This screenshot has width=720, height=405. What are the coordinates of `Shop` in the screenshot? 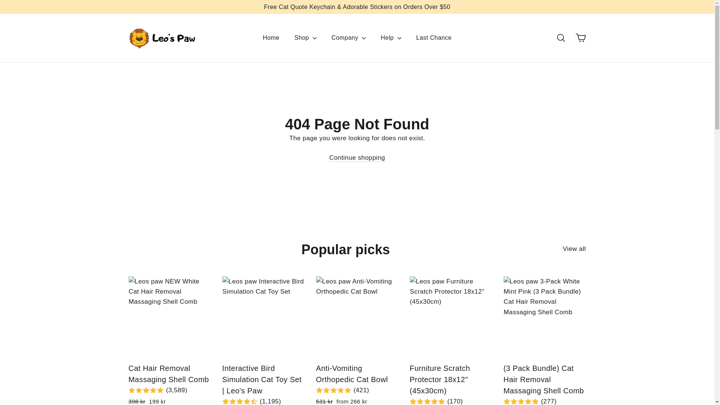 It's located at (305, 37).